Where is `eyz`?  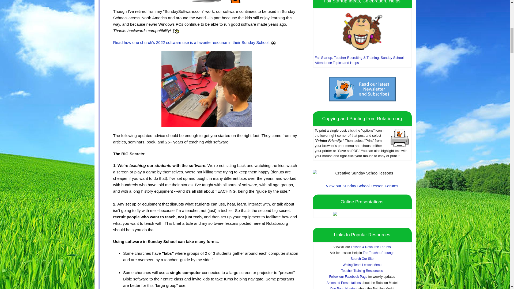 eyz is located at coordinates (273, 43).